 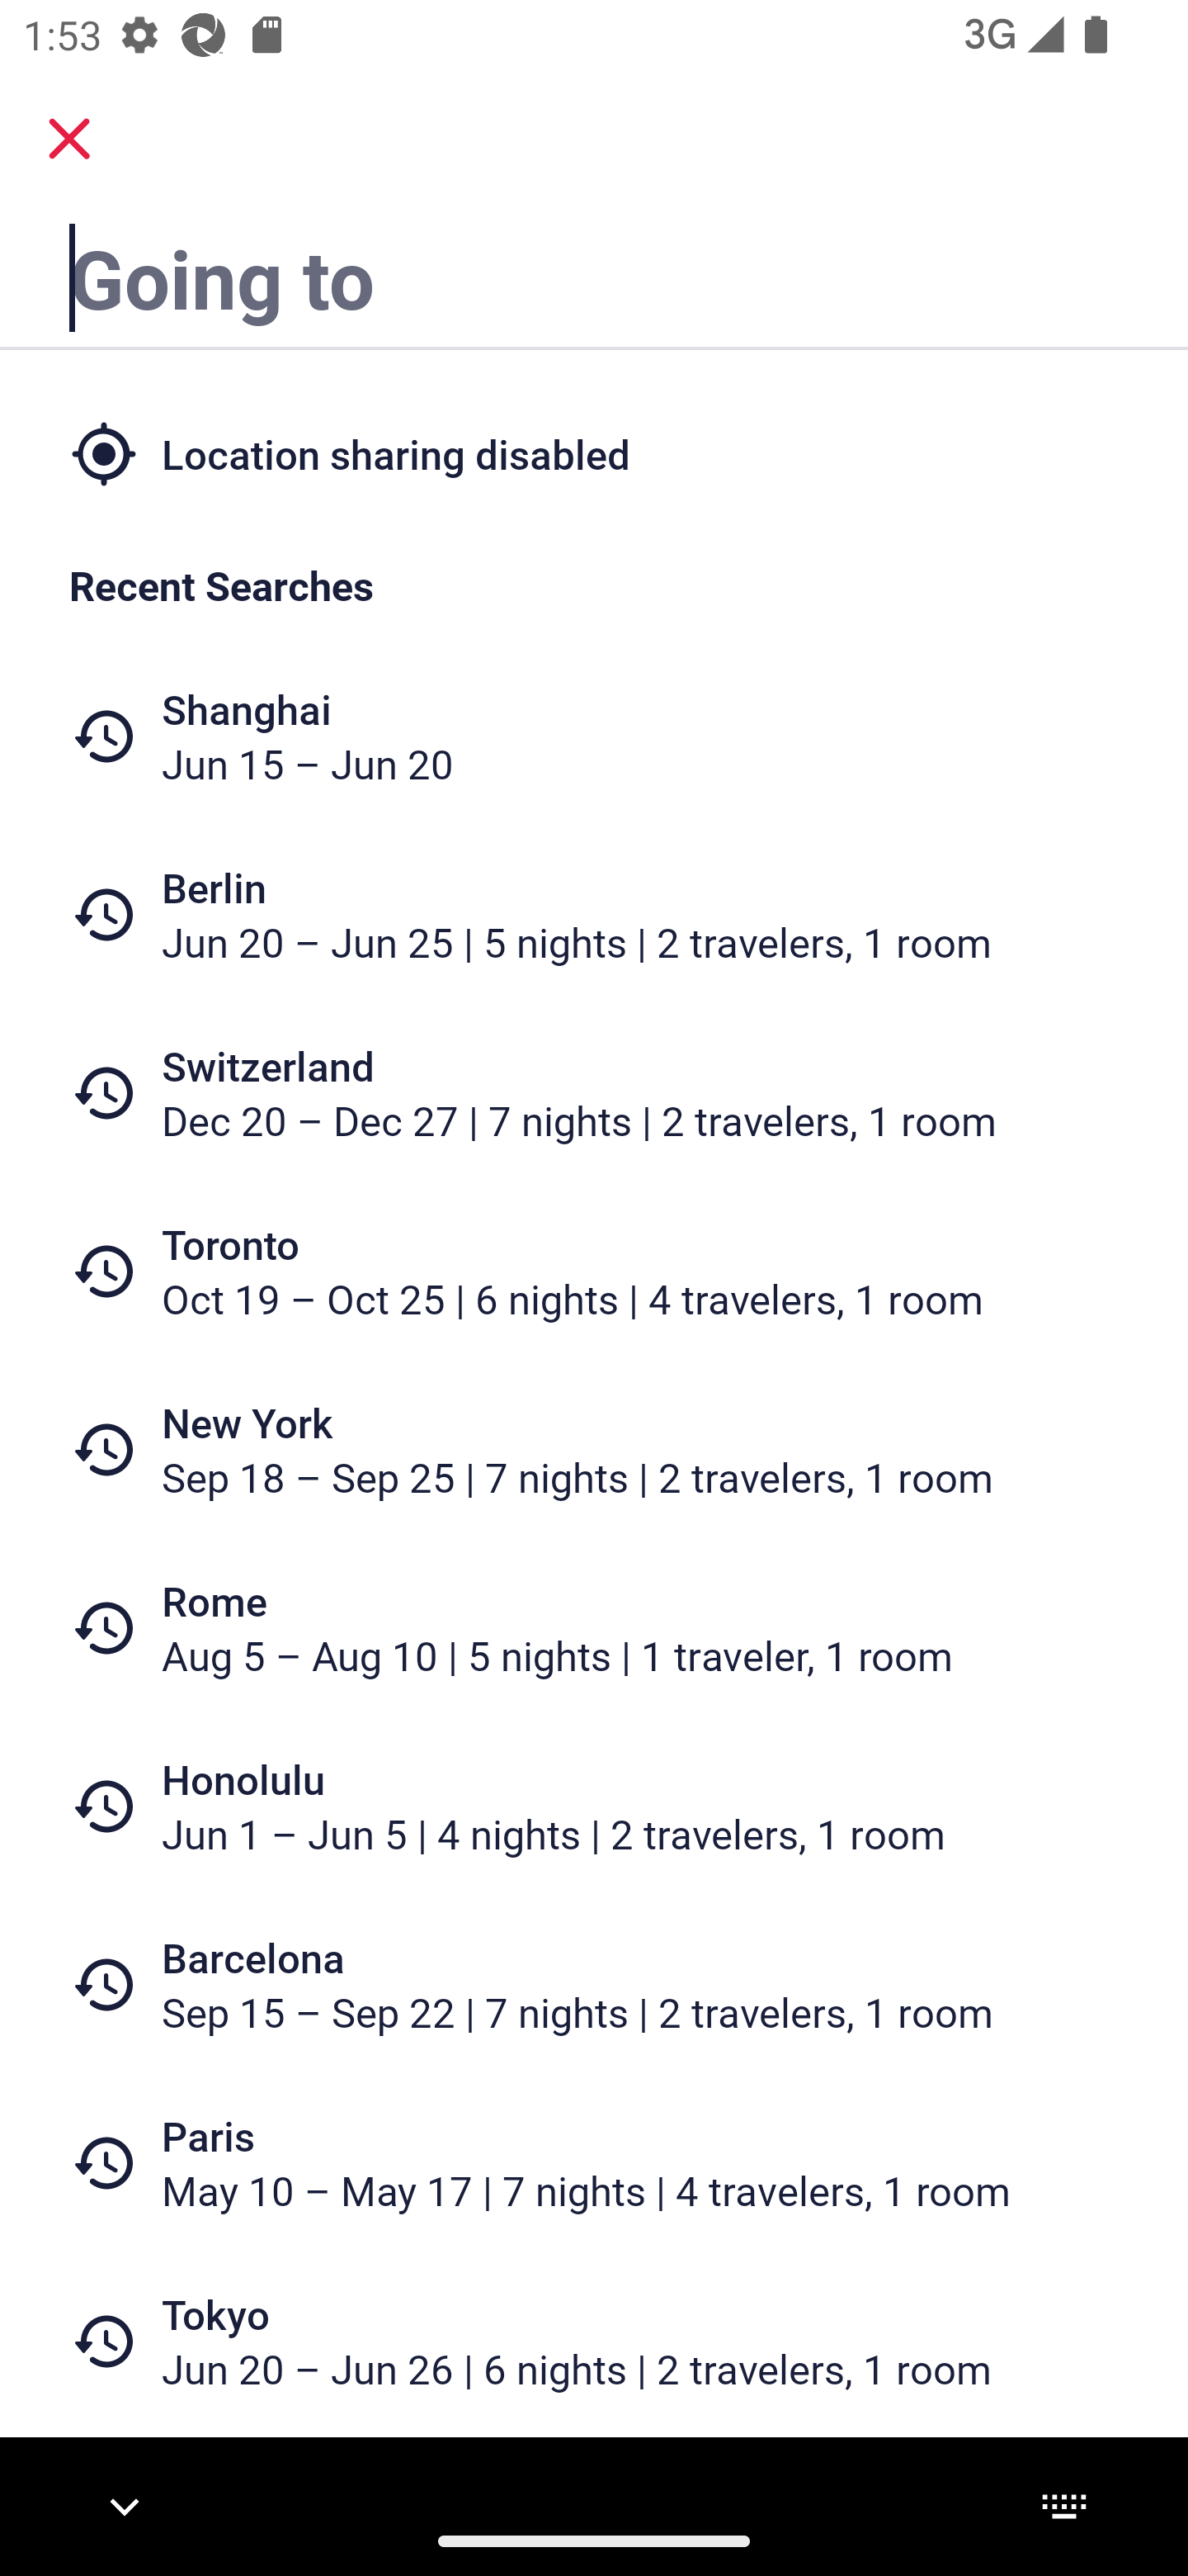 What do you see at coordinates (69, 139) in the screenshot?
I see `close.` at bounding box center [69, 139].